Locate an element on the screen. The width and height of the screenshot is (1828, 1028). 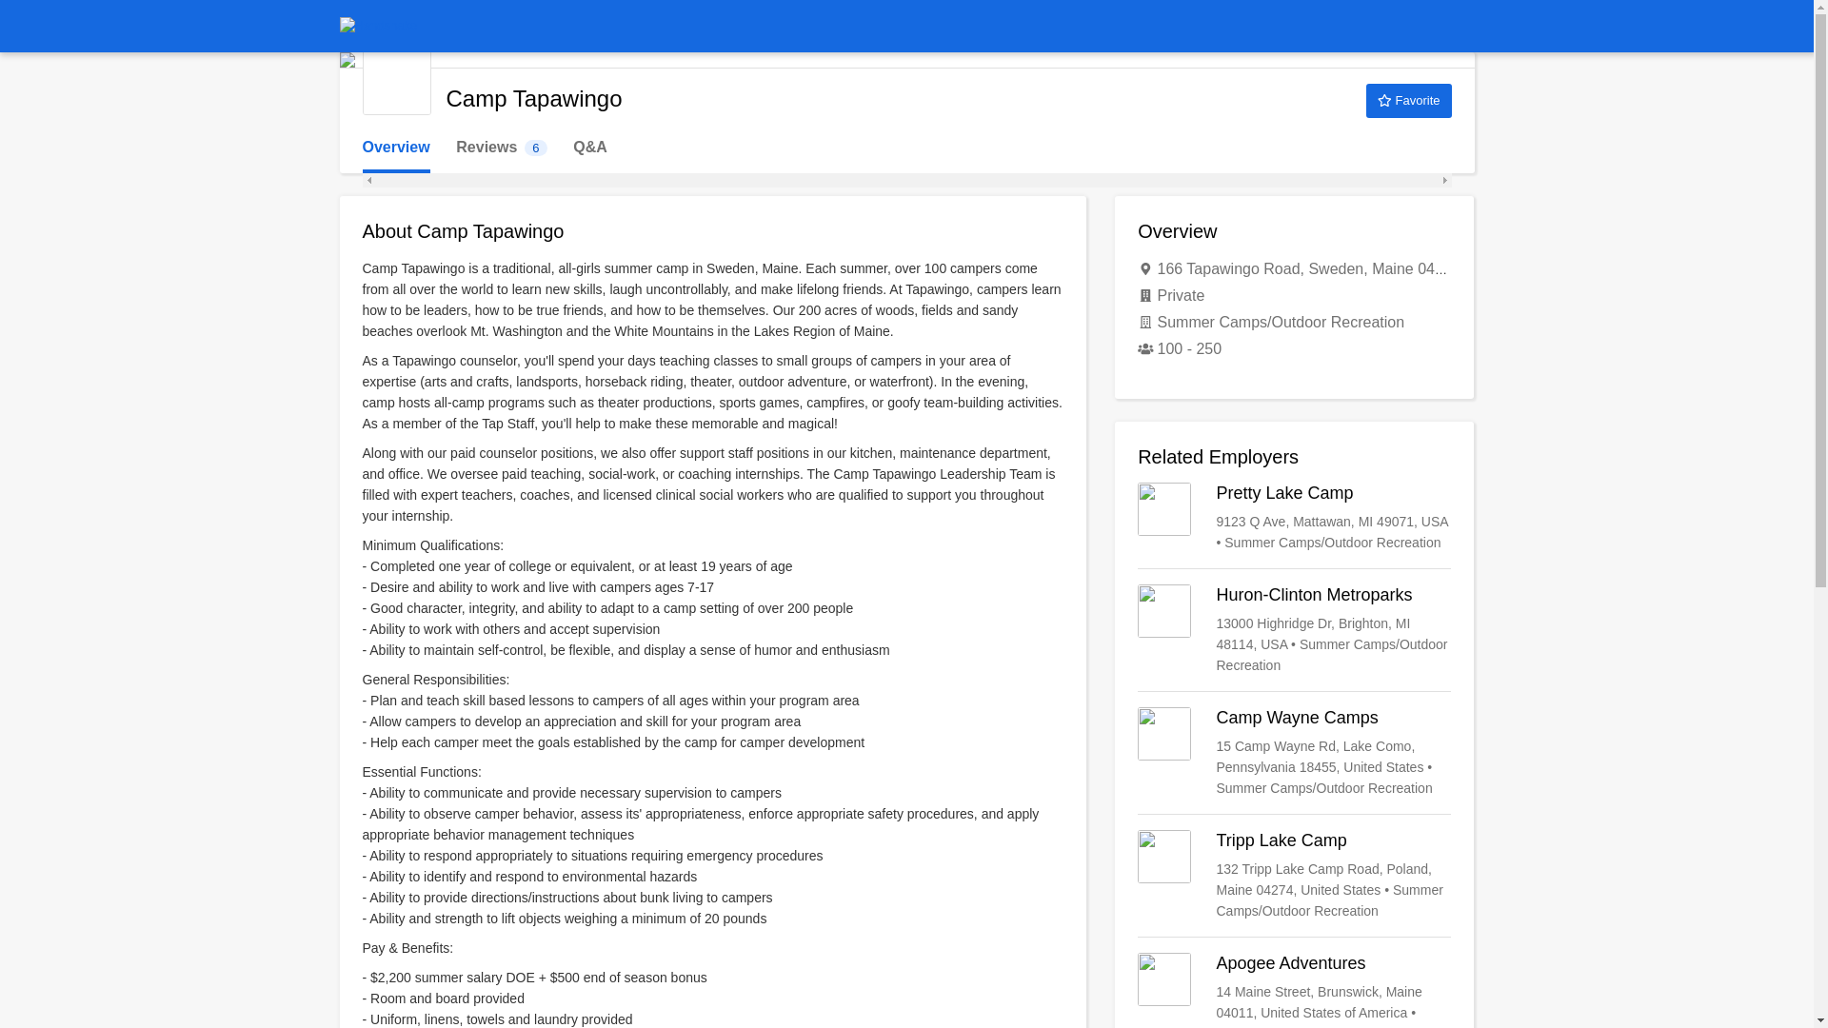
Apogee Adventures is located at coordinates (1294, 990).